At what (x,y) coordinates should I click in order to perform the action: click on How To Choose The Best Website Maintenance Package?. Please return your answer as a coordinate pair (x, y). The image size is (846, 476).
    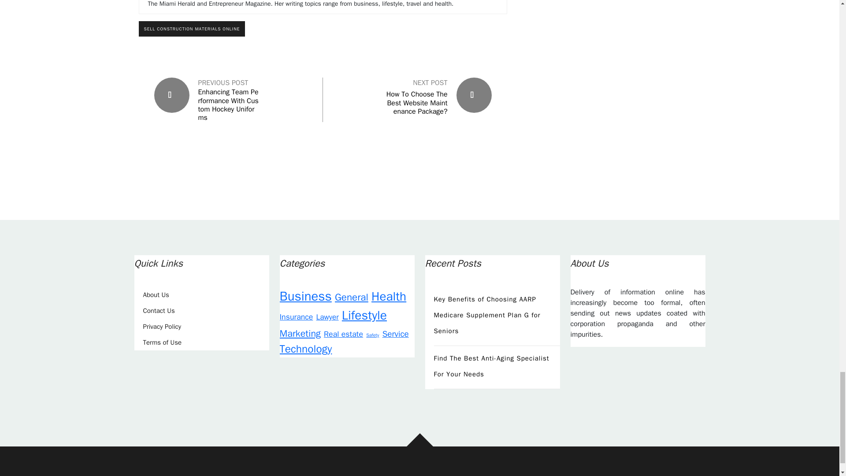
    Looking at the image, I should click on (417, 103).